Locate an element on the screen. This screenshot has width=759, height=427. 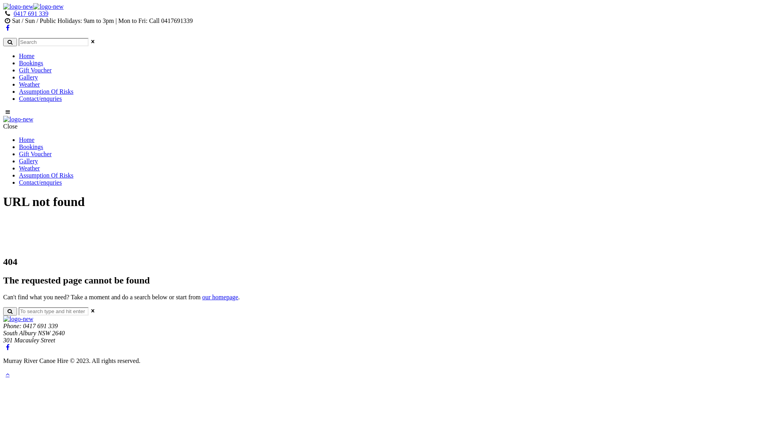
Assumption Of Risks is located at coordinates (46, 176).